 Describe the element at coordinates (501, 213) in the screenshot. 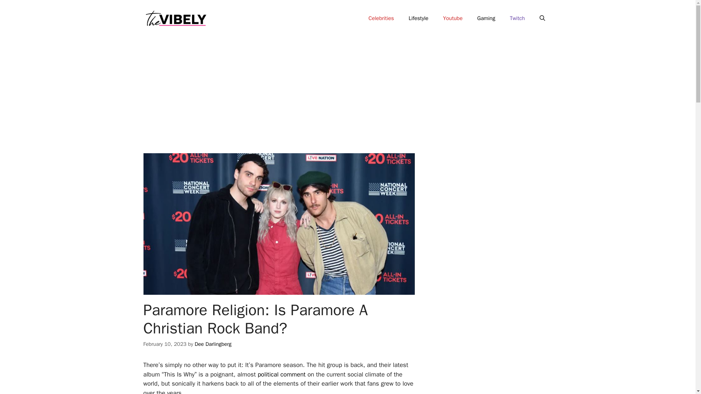

I see `Advertisement` at that location.